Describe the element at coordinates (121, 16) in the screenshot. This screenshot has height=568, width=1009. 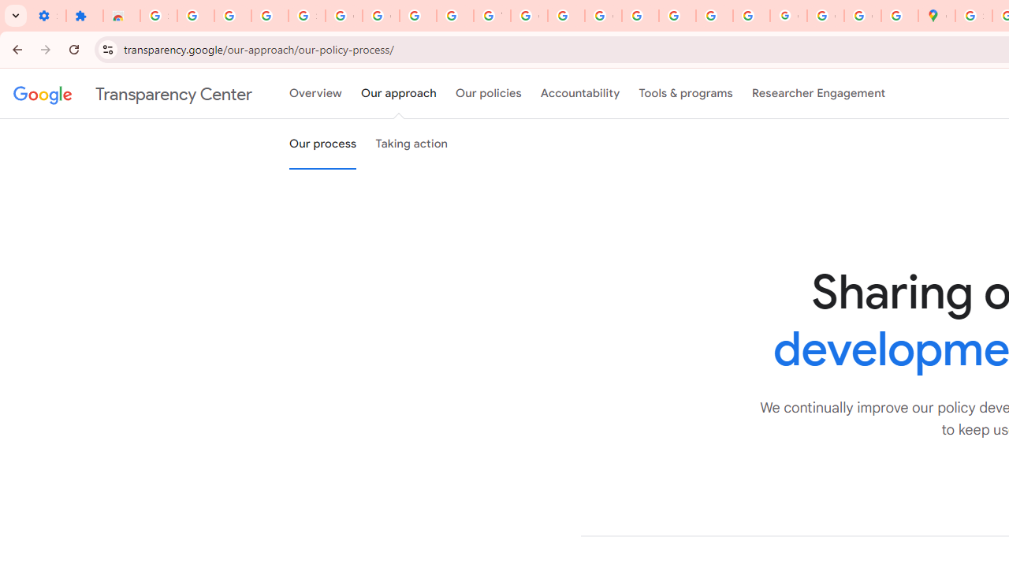
I see `Reviews: Helix Fruit Jump Arcade Game` at that location.